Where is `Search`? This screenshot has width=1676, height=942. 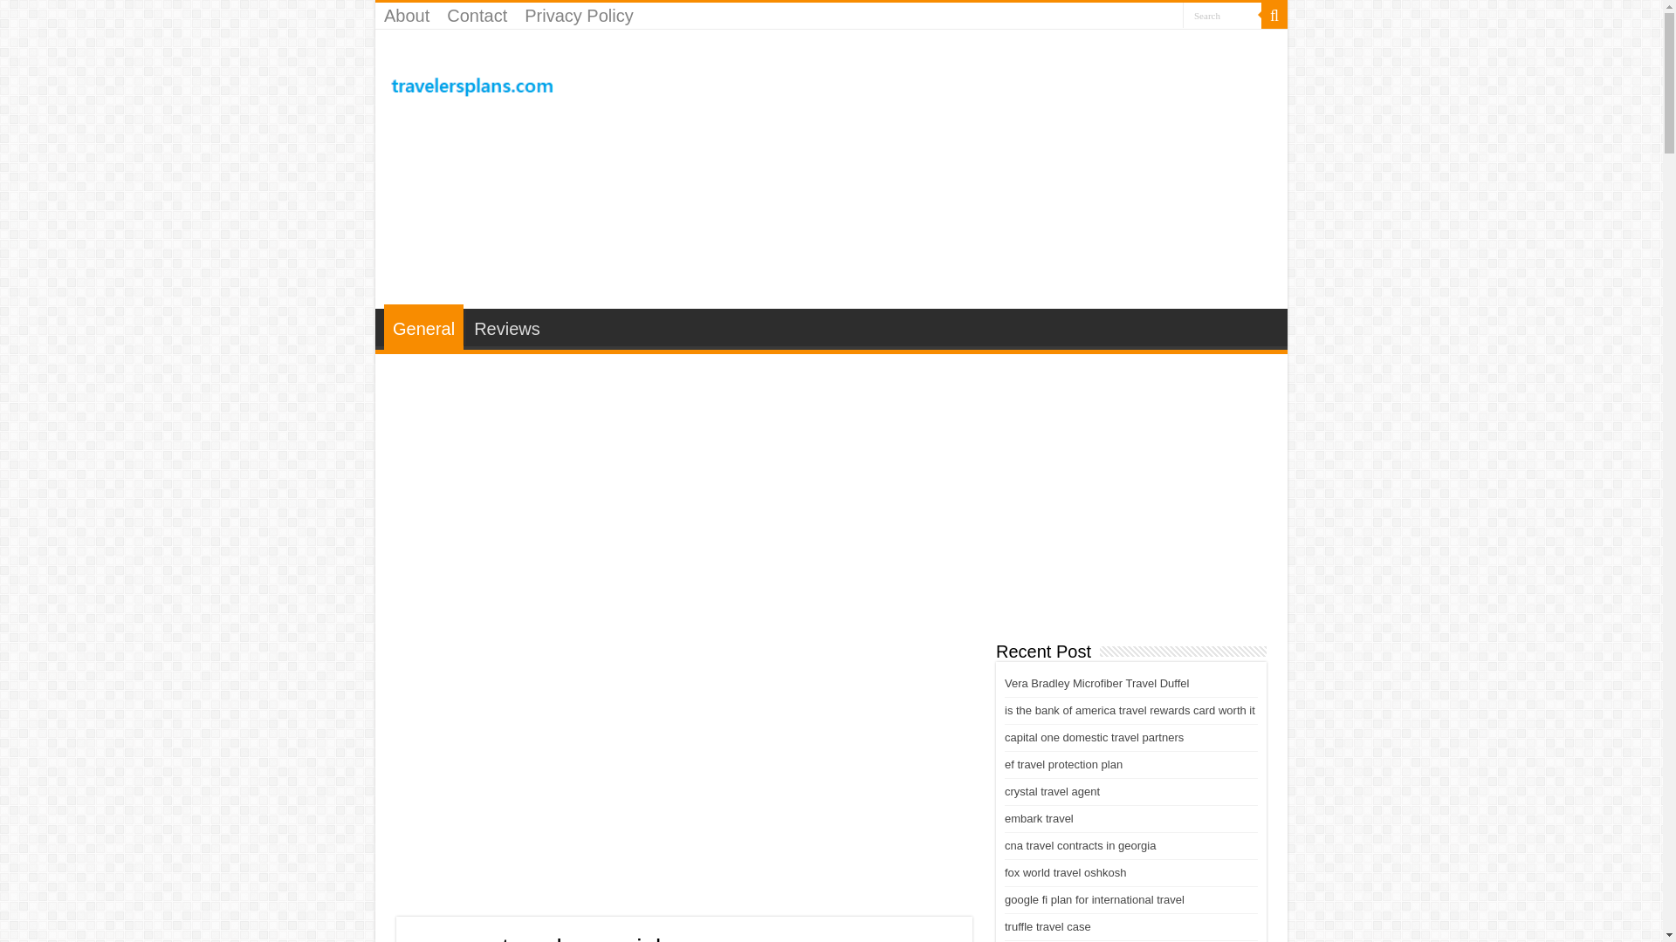
Search is located at coordinates (1274, 16).